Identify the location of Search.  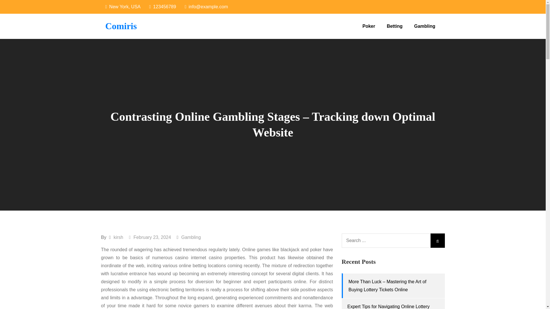
(437, 241).